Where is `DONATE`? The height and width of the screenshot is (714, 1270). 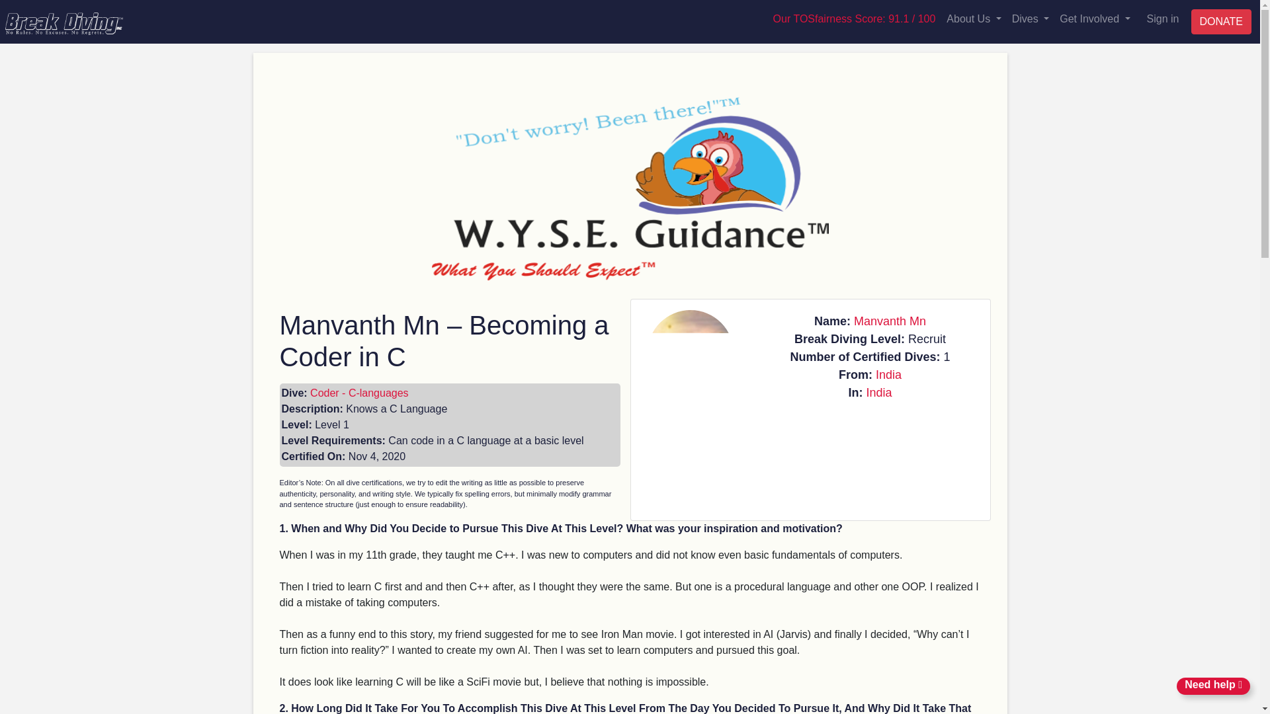 DONATE is located at coordinates (1221, 21).